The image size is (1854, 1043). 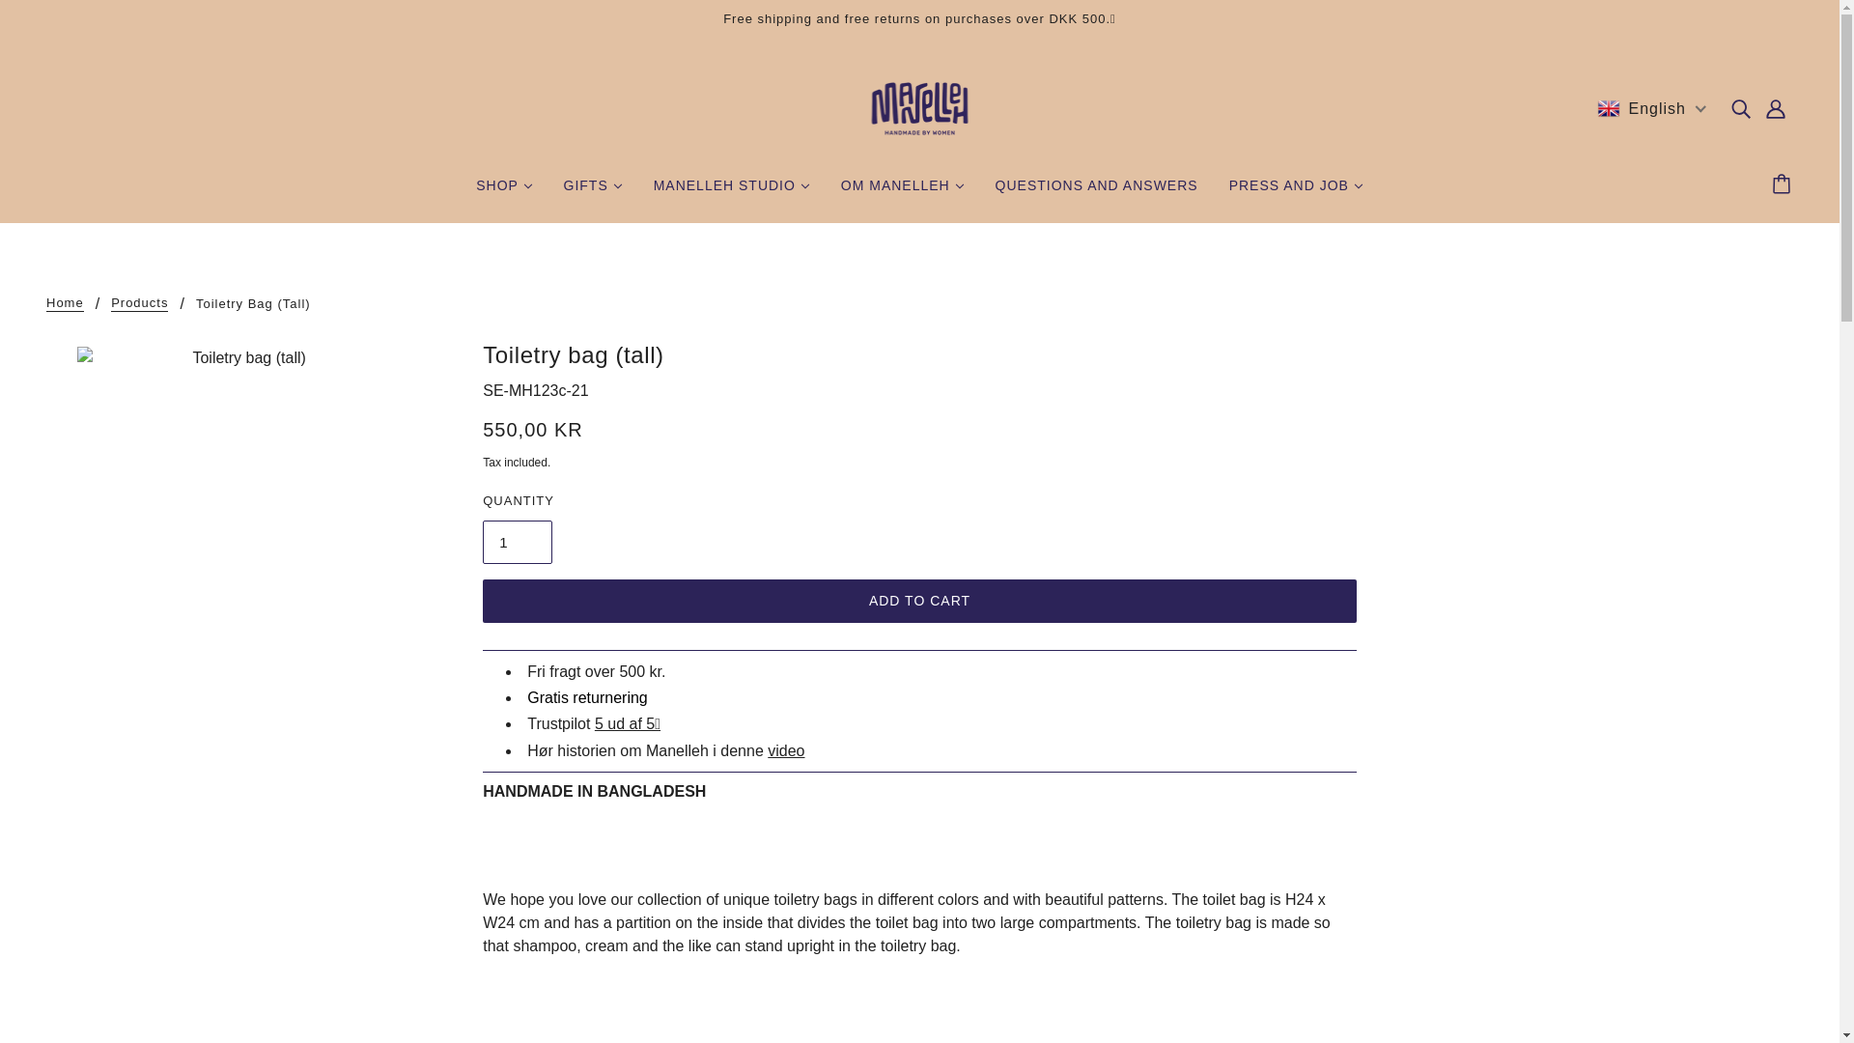 What do you see at coordinates (1296, 193) in the screenshot?
I see `PRESS AND JOB` at bounding box center [1296, 193].